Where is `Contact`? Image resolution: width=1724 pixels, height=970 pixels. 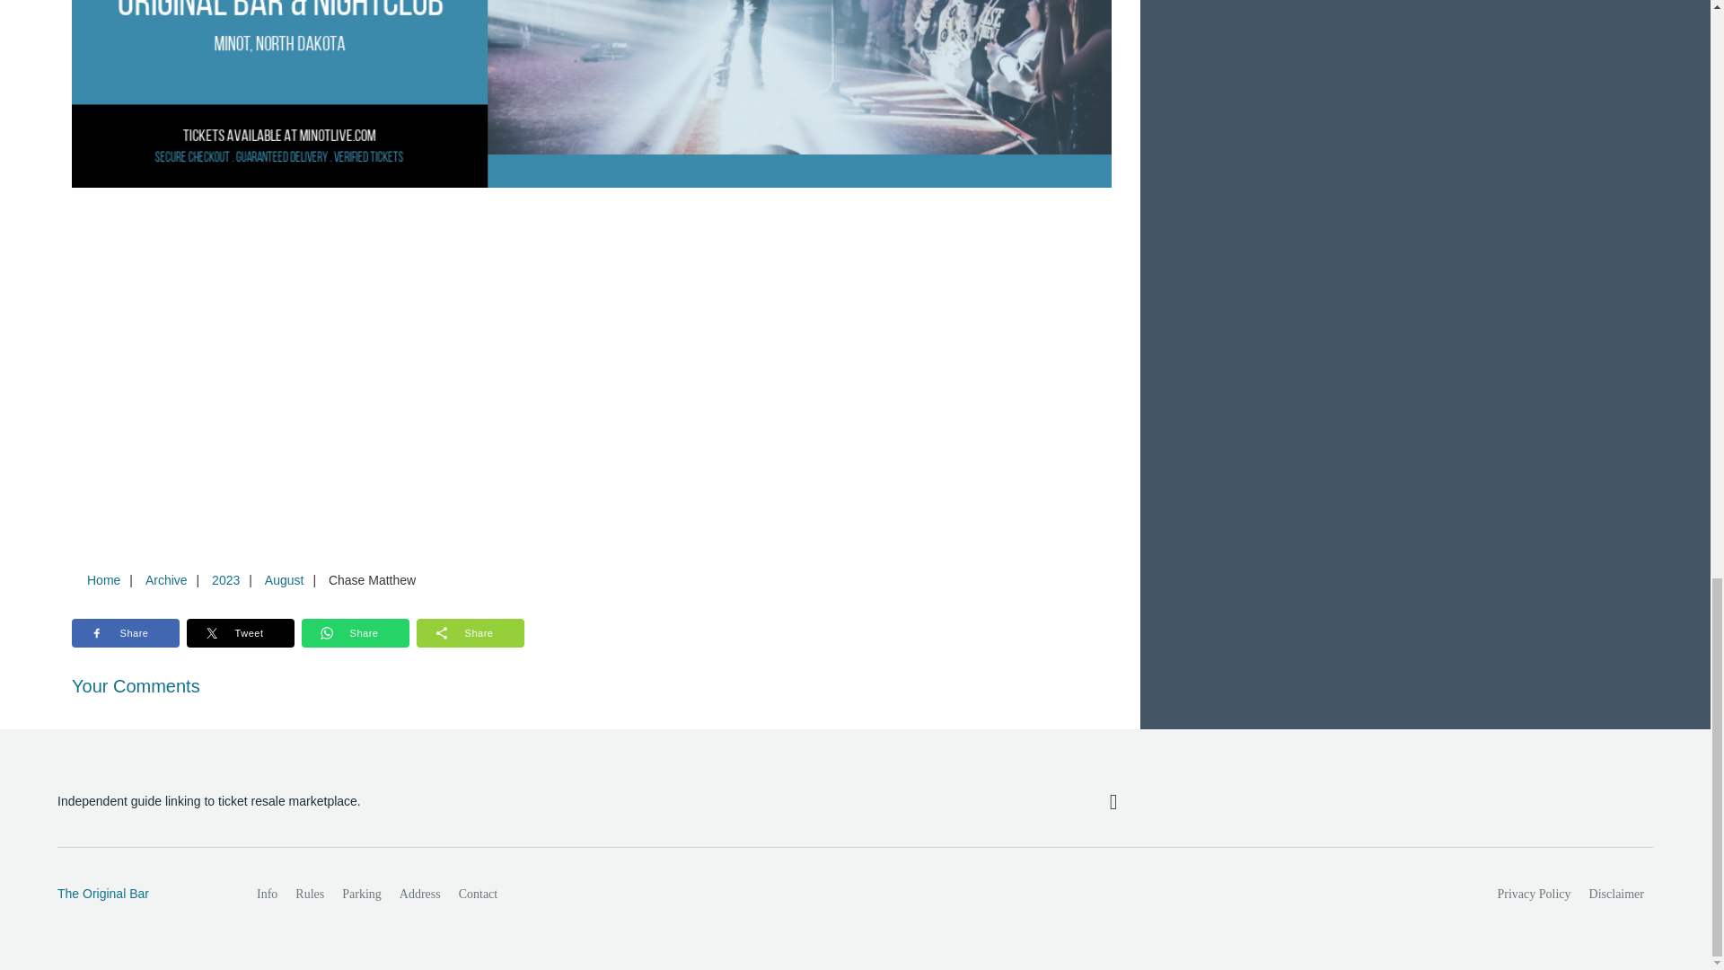
Contact is located at coordinates (478, 895).